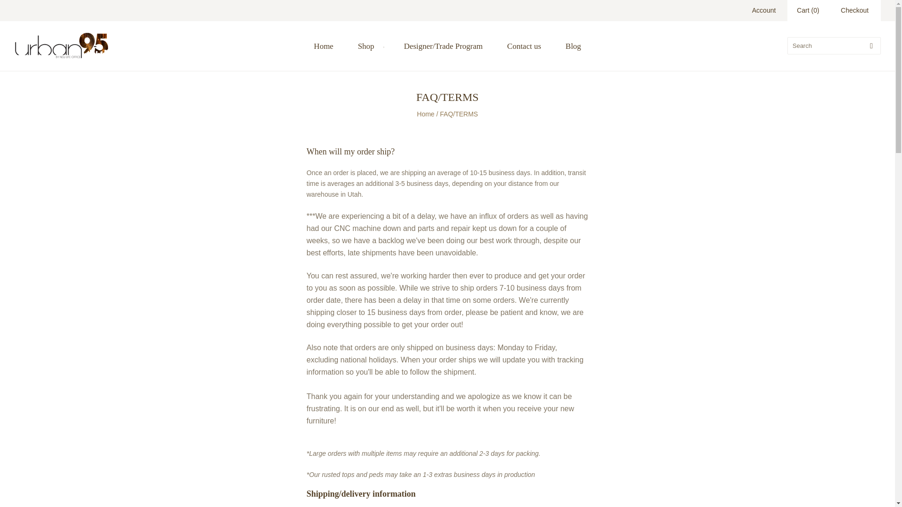  Describe the element at coordinates (323, 46) in the screenshot. I see `Home` at that location.